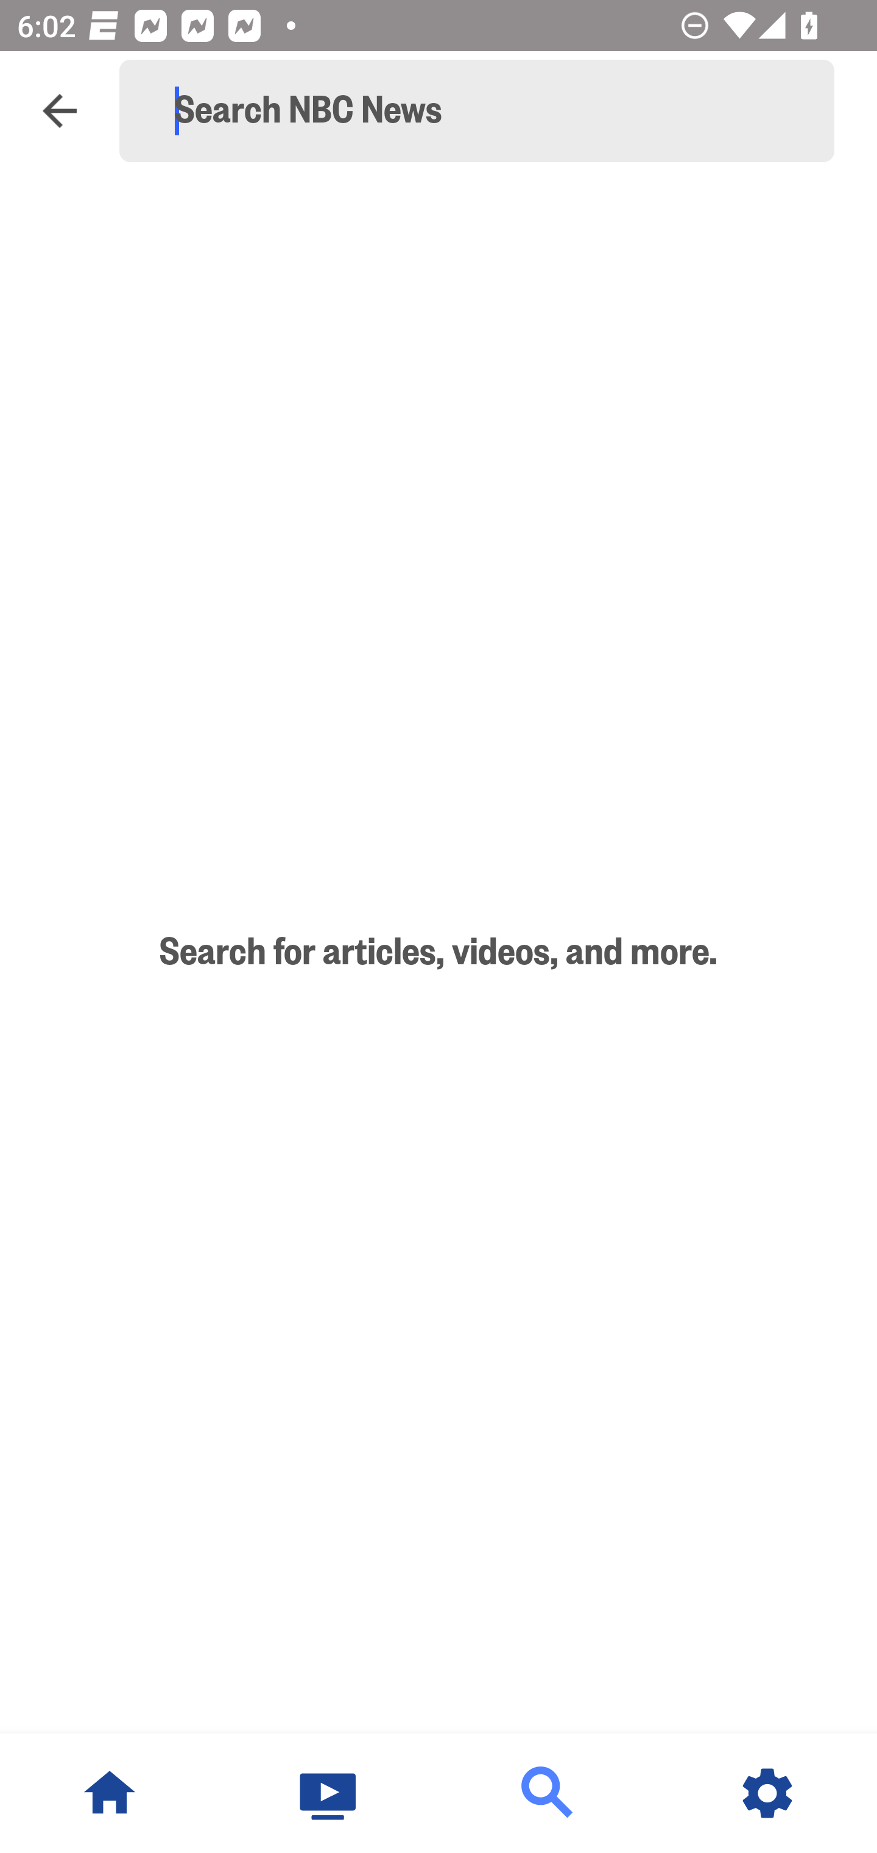 This screenshot has width=877, height=1853. I want to click on Navigate up, so click(60, 111).